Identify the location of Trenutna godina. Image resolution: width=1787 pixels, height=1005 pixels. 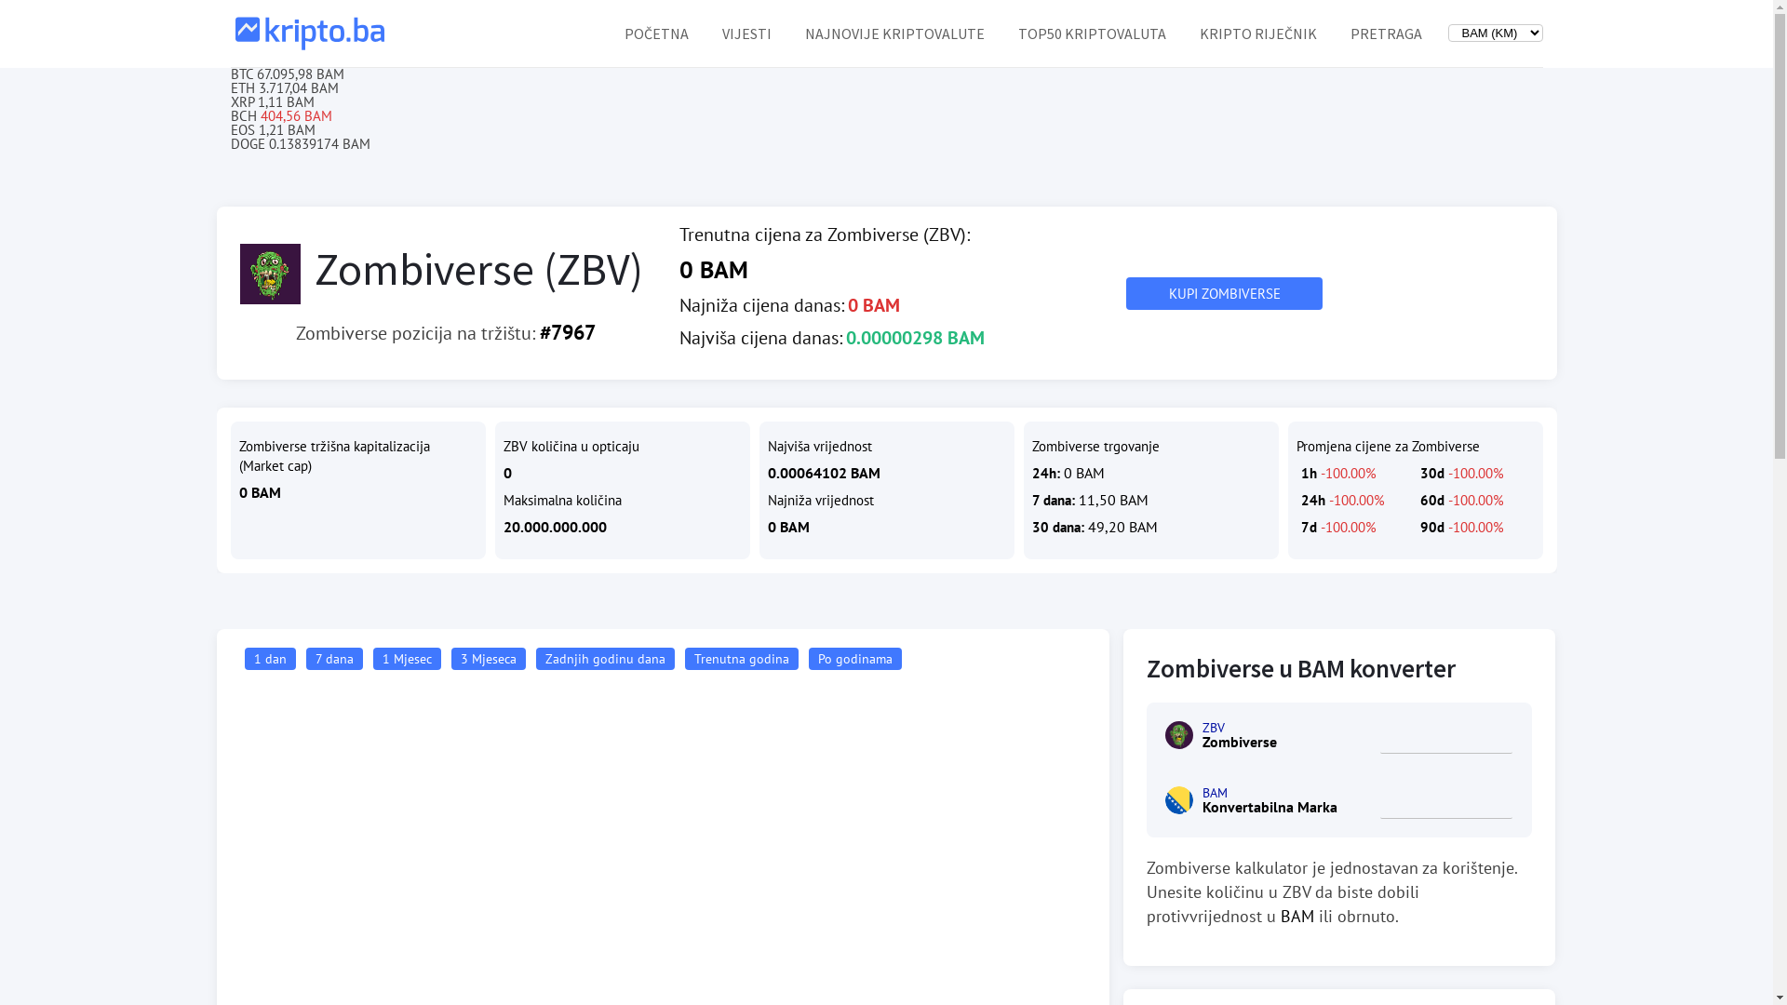
(742, 659).